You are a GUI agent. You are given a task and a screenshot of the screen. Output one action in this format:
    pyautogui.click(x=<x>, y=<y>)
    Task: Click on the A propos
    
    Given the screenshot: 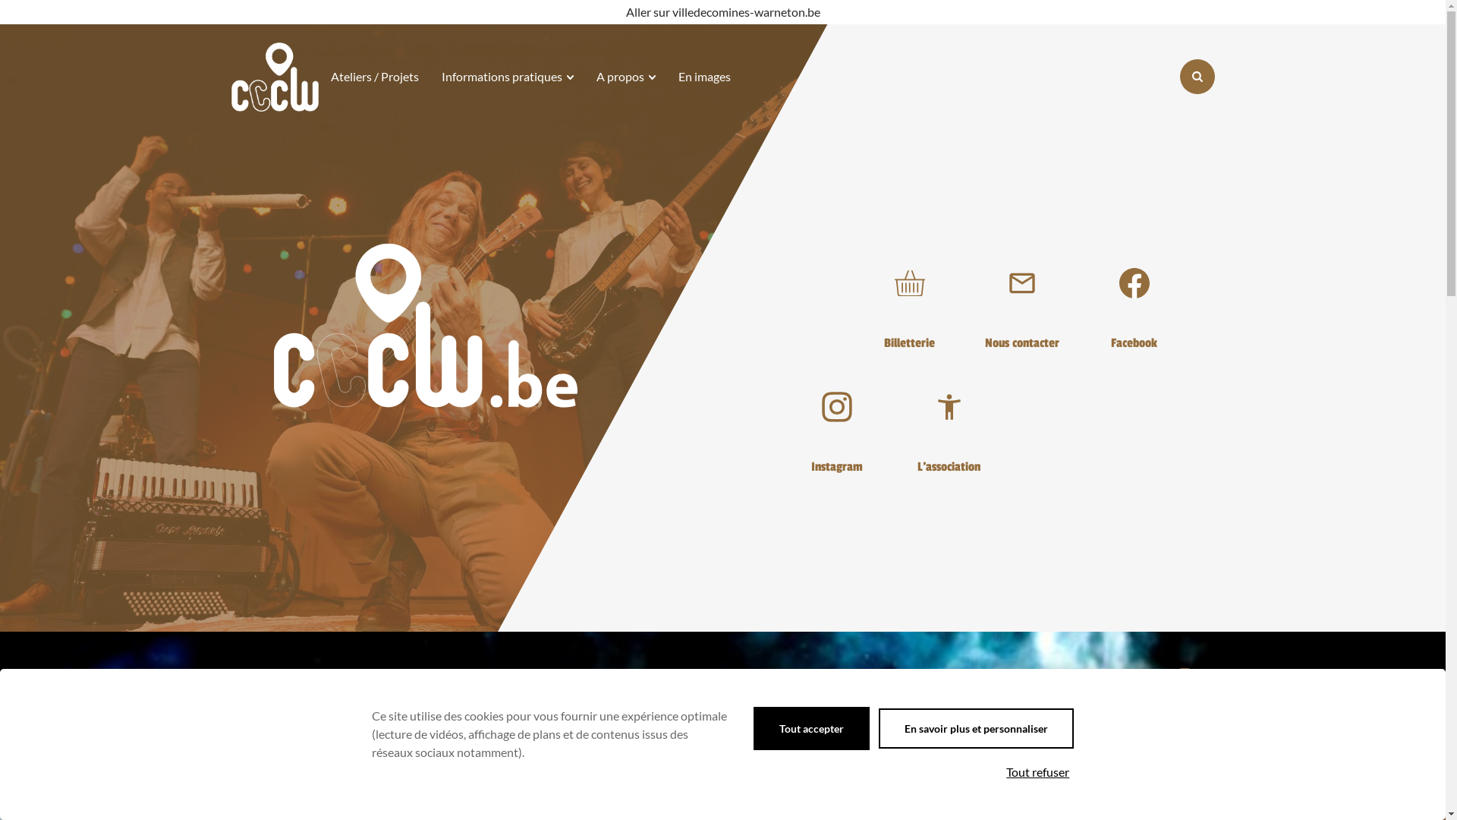 What is the action you would take?
    pyautogui.click(x=626, y=77)
    